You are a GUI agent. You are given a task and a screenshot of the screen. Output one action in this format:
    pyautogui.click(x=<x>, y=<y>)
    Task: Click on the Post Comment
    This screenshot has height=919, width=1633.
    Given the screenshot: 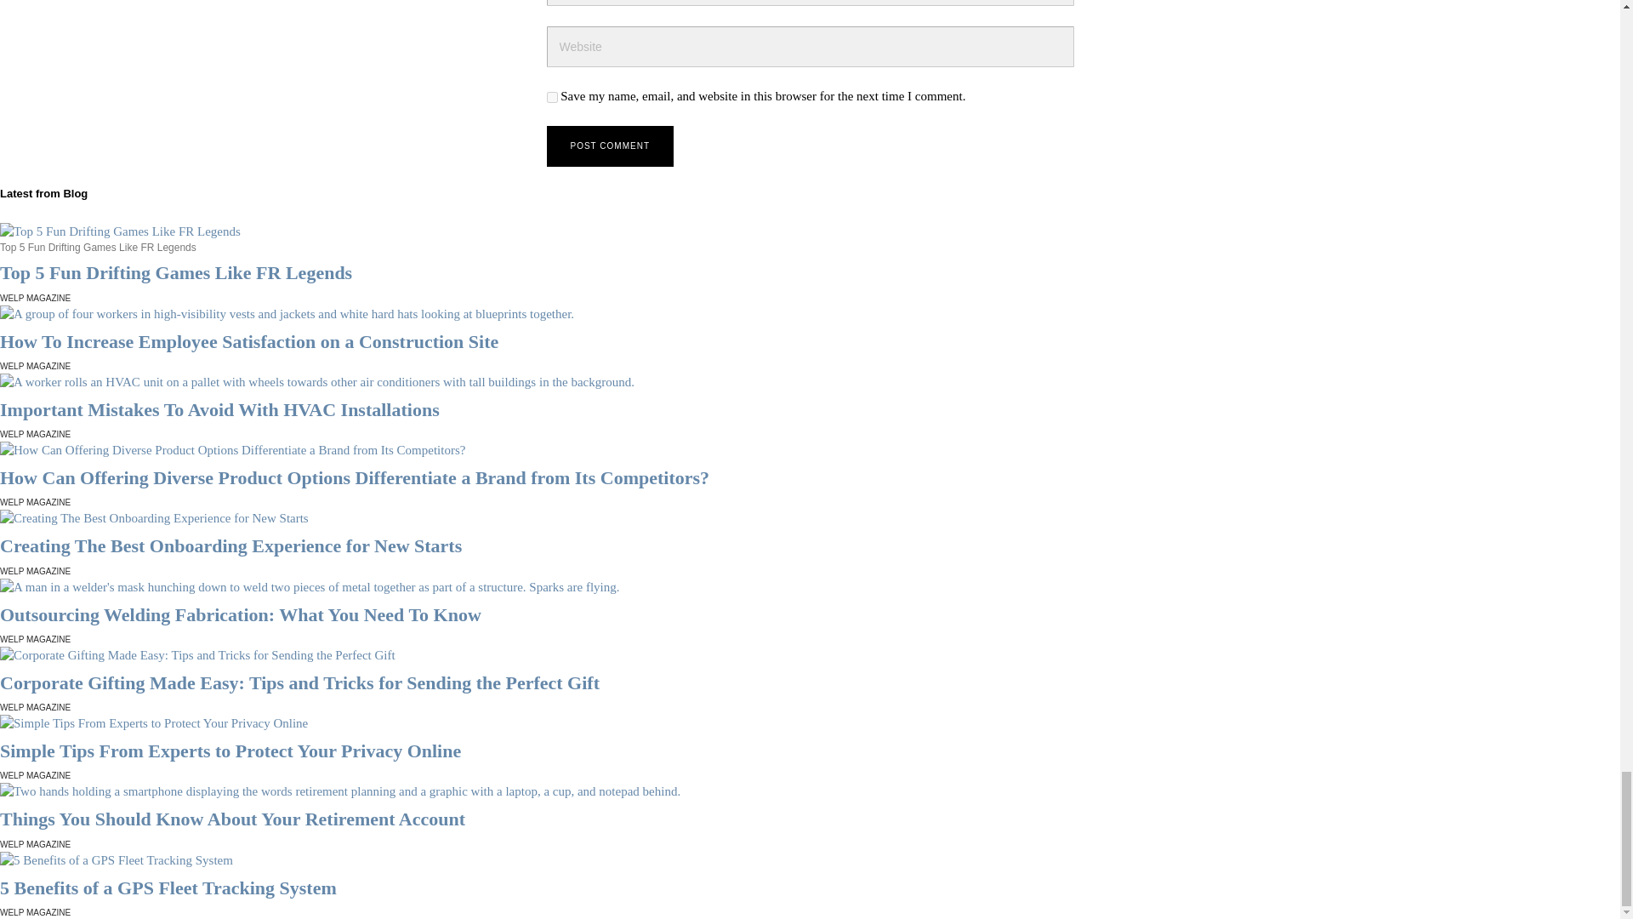 What is the action you would take?
    pyautogui.click(x=609, y=146)
    